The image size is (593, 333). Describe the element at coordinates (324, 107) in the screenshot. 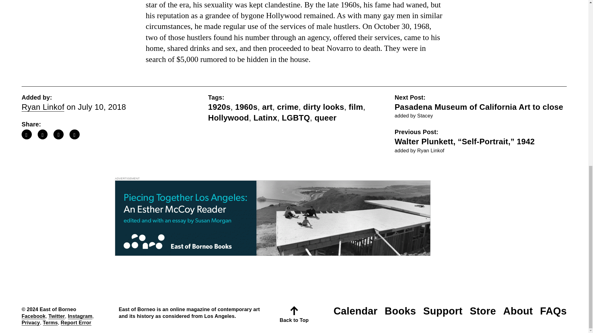

I see `dirty looks` at that location.